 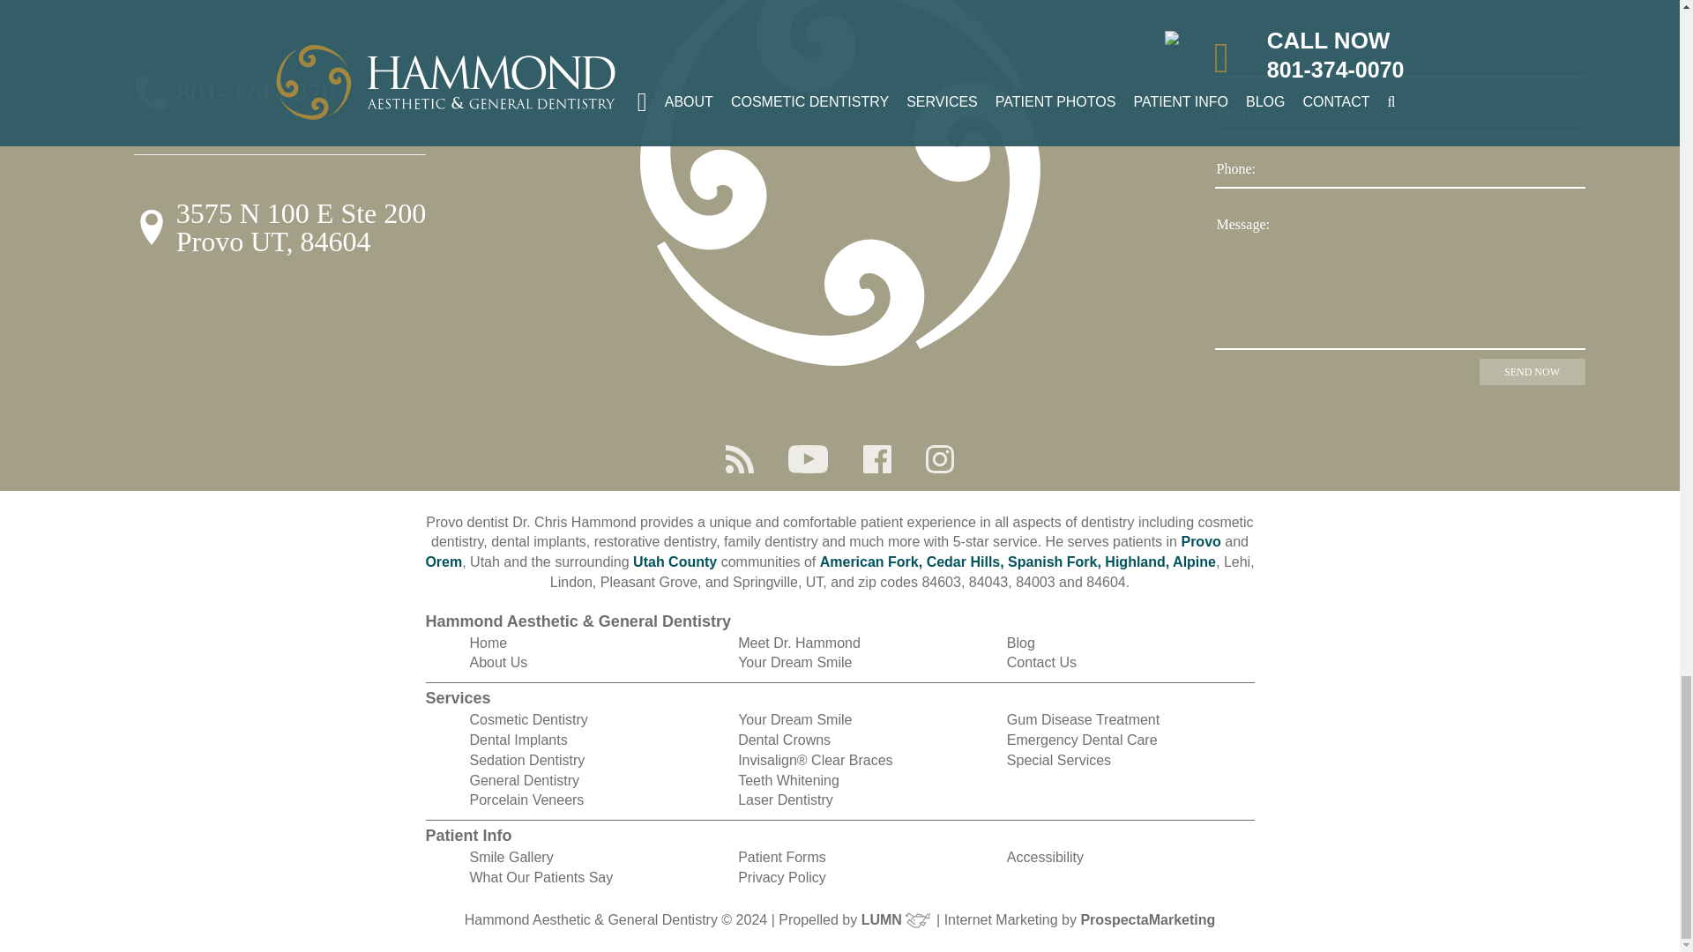 I want to click on Send Now, so click(x=1533, y=372).